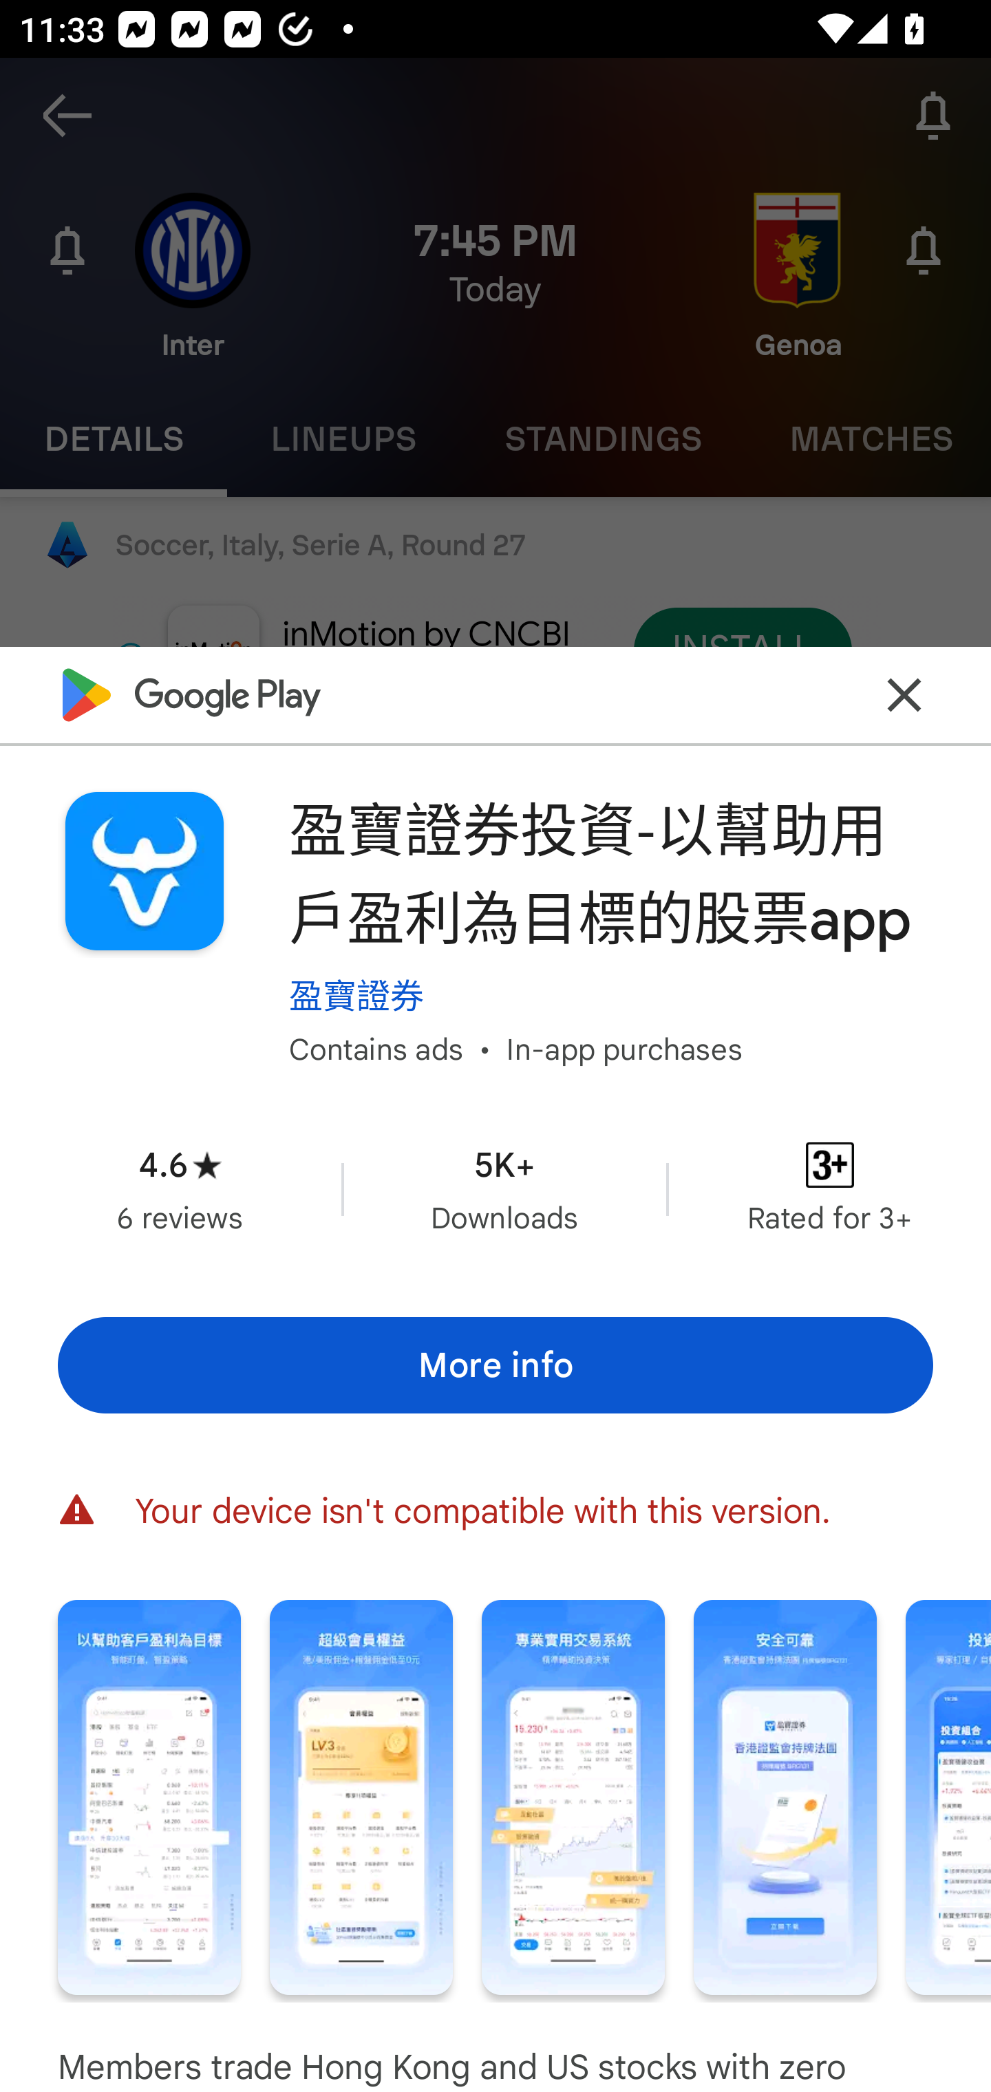  What do you see at coordinates (573, 1797) in the screenshot?
I see `Screenshot "3" of "8"` at bounding box center [573, 1797].